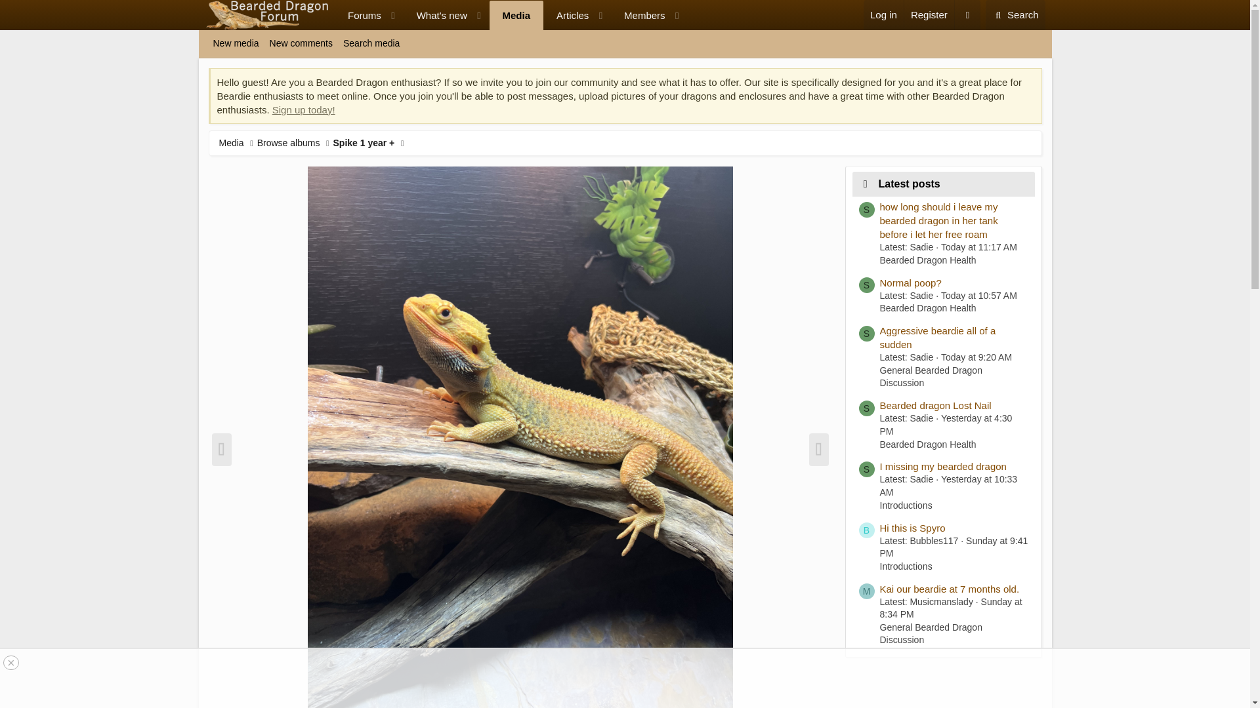 The height and width of the screenshot is (708, 1260). I want to click on Jul 15, 2024 at 4:30 PM, so click(928, 14).